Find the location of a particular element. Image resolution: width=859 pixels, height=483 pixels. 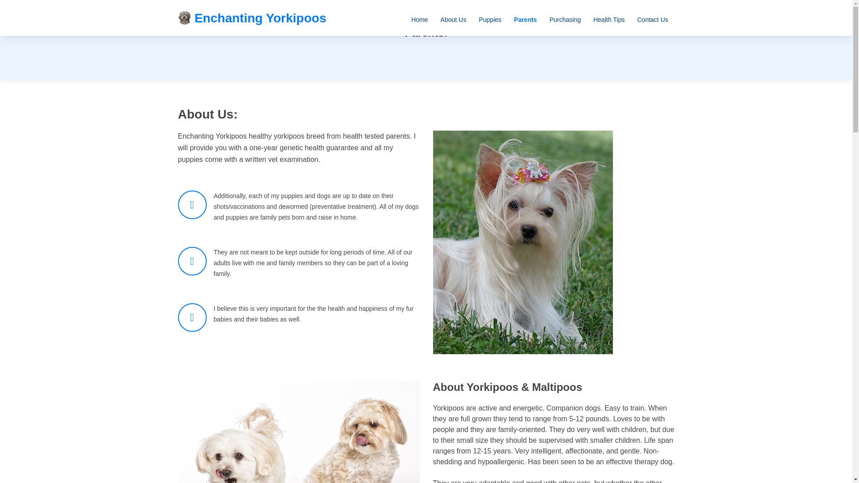

Home is located at coordinates (419, 20).